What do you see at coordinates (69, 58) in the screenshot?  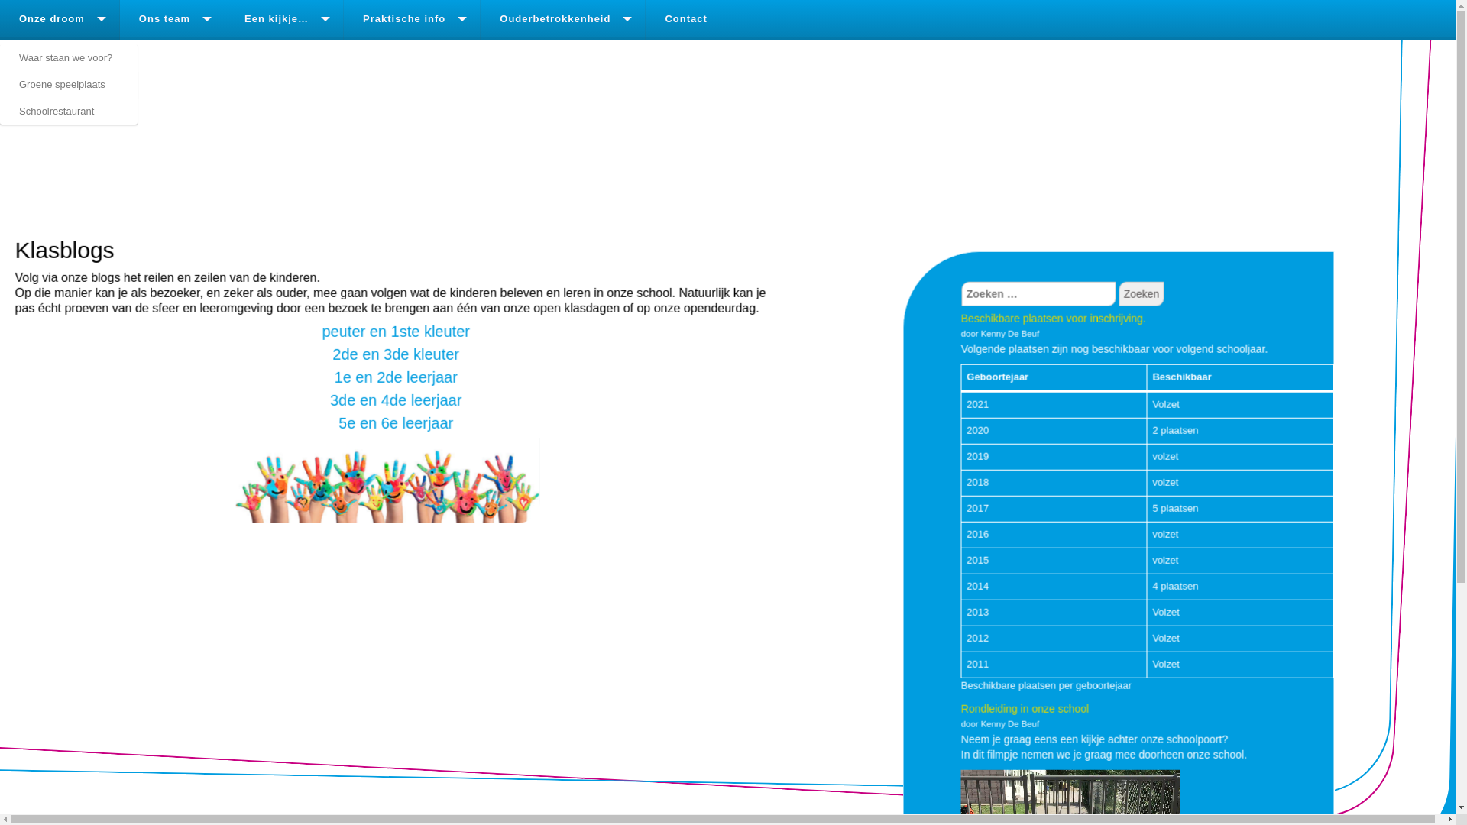 I see `Waar staan we voor?` at bounding box center [69, 58].